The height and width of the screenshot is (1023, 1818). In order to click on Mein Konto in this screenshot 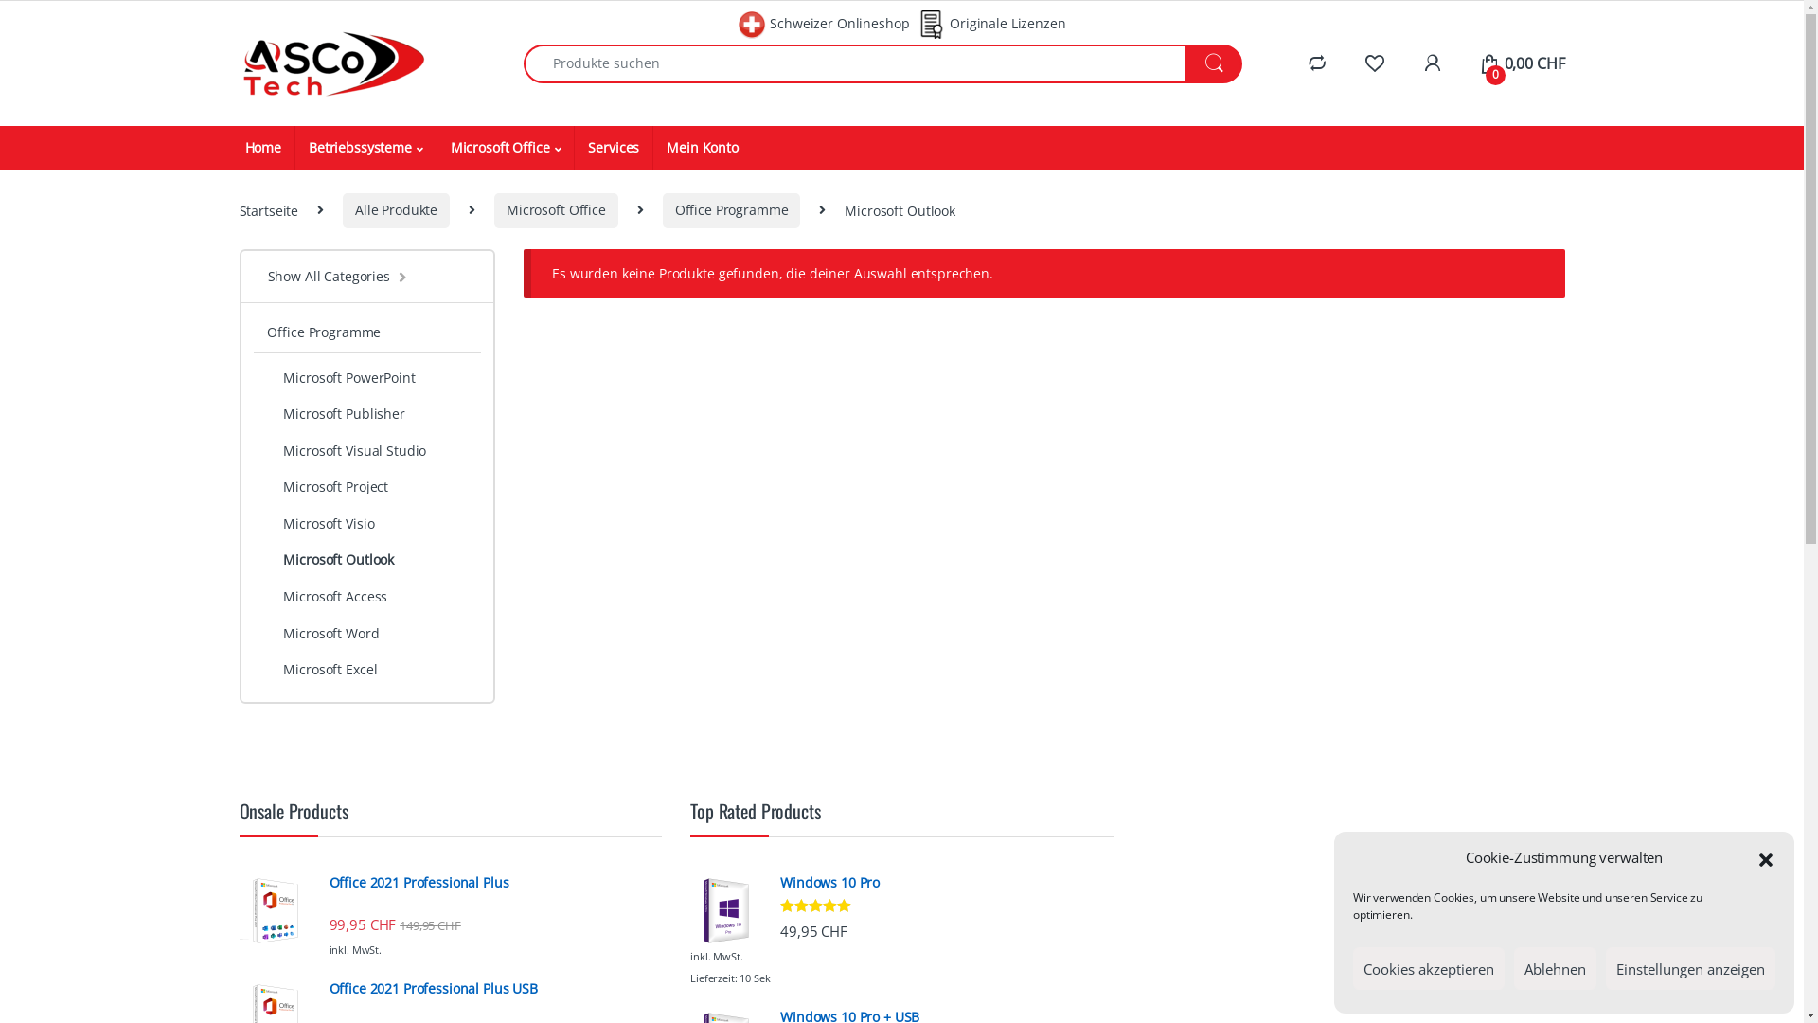, I will do `click(703, 148)`.